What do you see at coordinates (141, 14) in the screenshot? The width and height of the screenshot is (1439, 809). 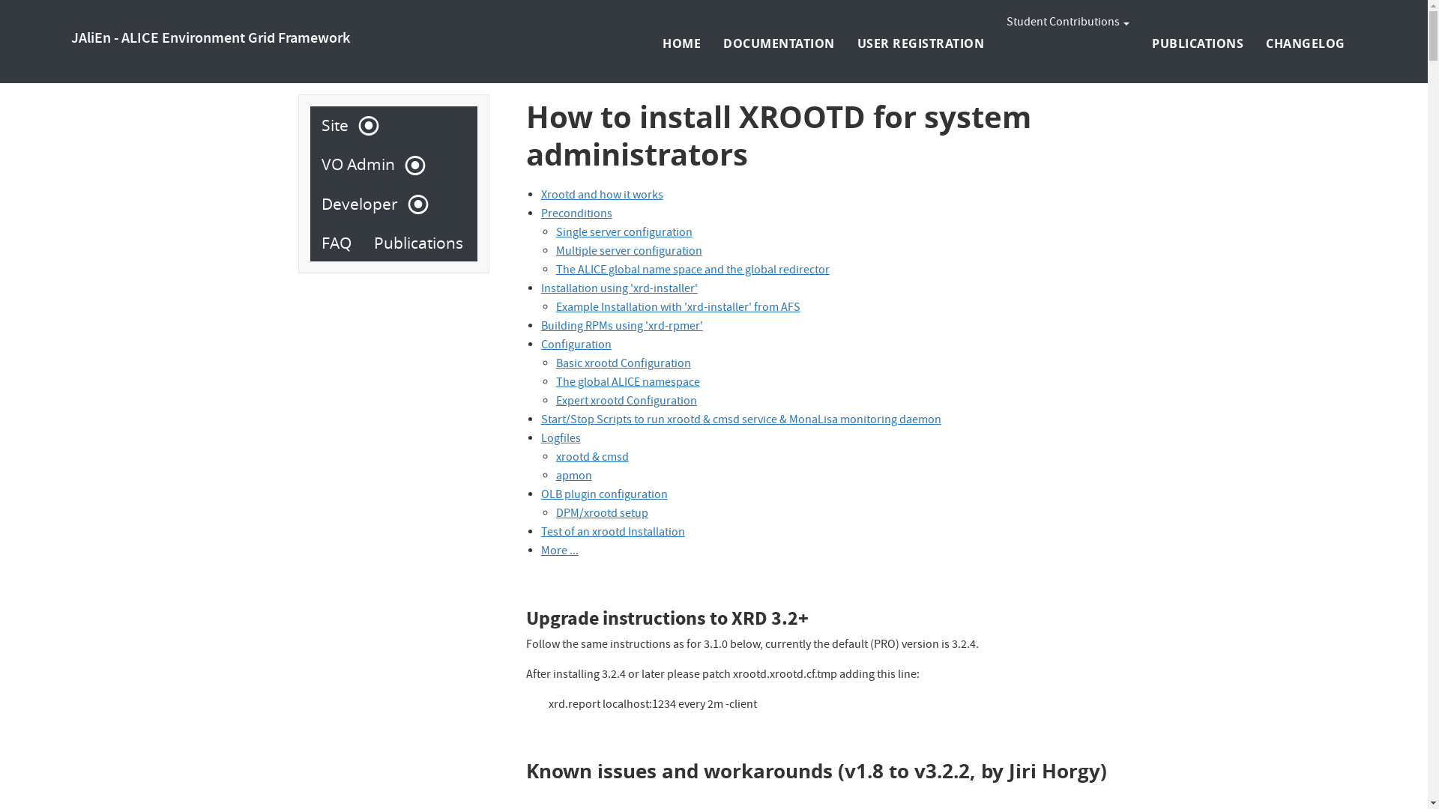 I see `CERN Accelerating science` at bounding box center [141, 14].